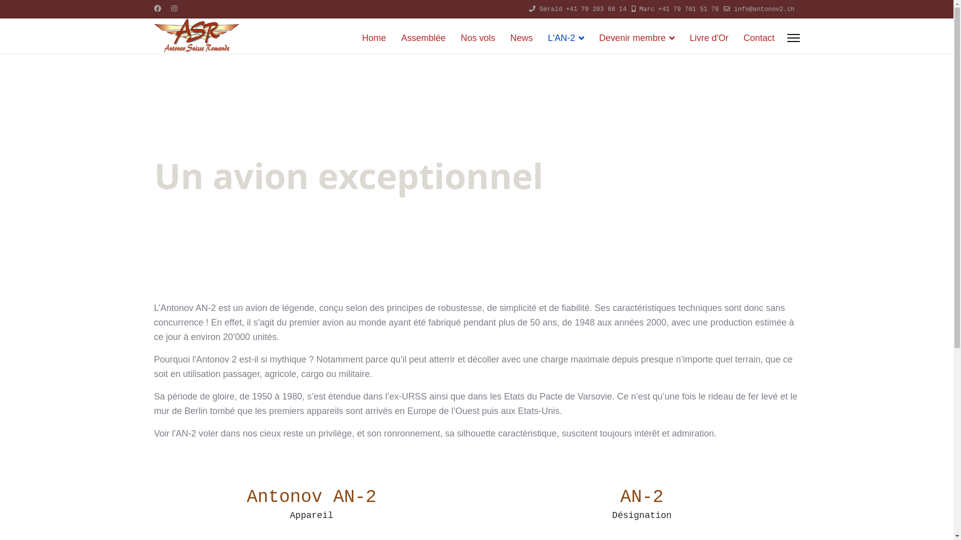 This screenshot has width=961, height=540. What do you see at coordinates (709, 38) in the screenshot?
I see `Livre d'Or` at bounding box center [709, 38].